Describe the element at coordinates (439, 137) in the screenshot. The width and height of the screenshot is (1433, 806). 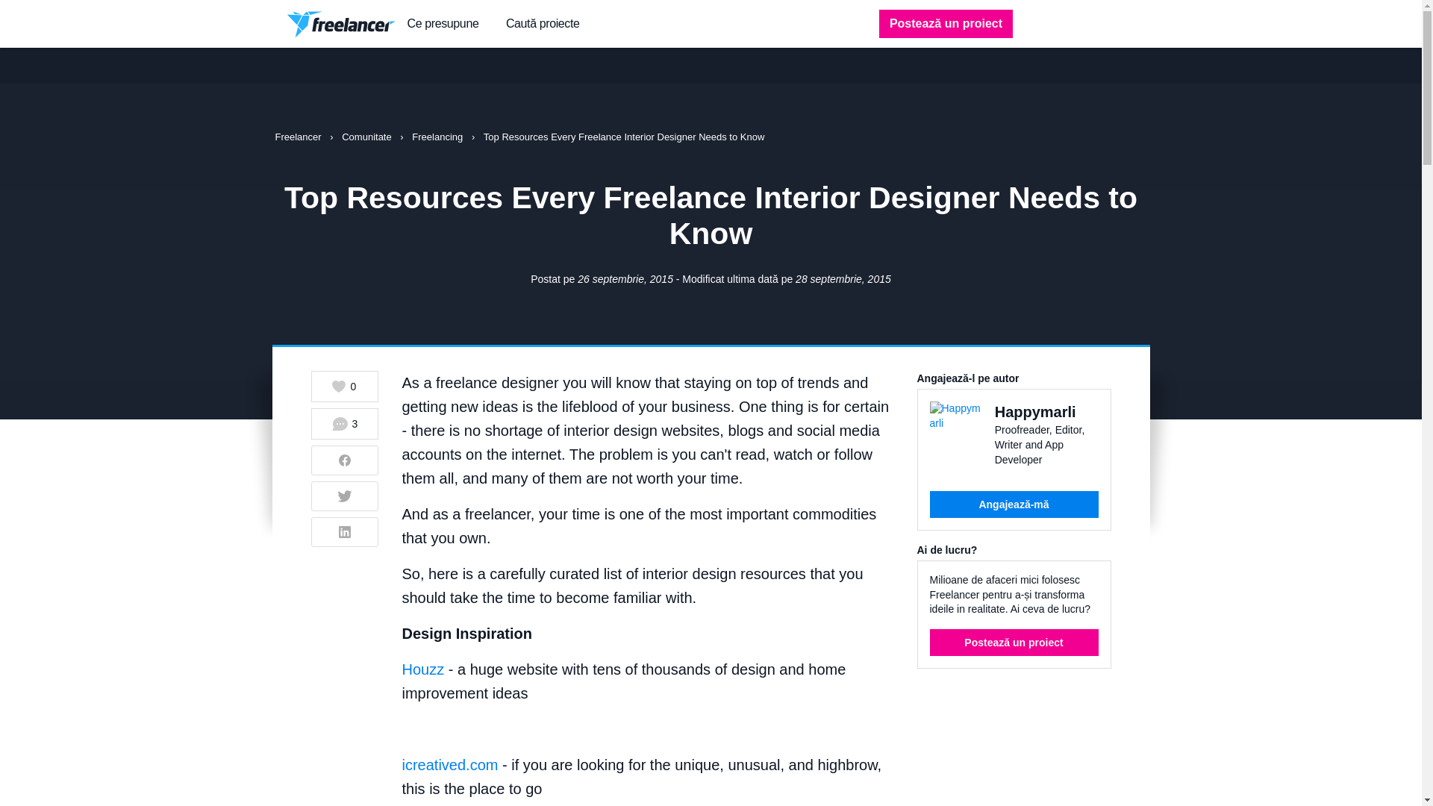
I see `Freelancing` at that location.